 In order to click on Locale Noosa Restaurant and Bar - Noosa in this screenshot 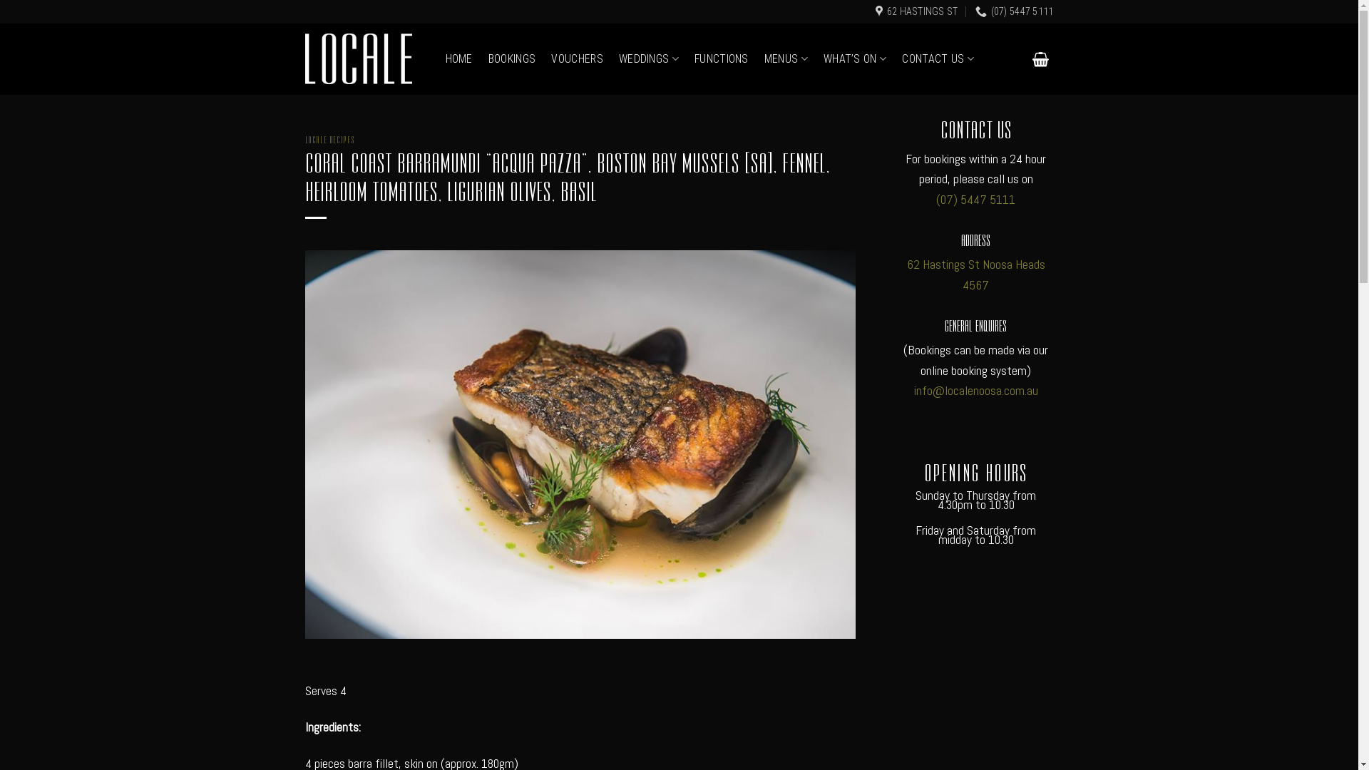, I will do `click(359, 58)`.